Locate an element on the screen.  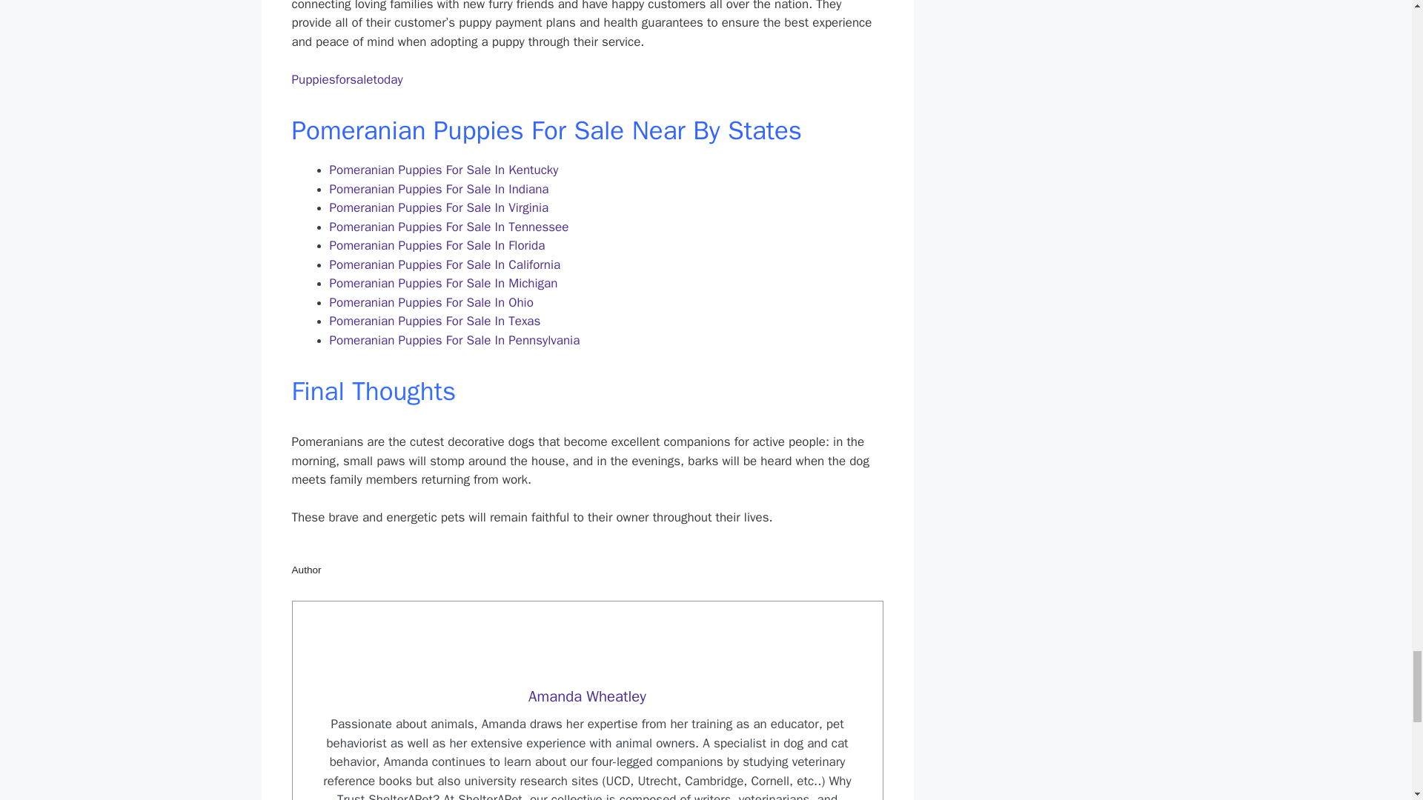
Pomeranian Puppies For Sale In Florida is located at coordinates (437, 245).